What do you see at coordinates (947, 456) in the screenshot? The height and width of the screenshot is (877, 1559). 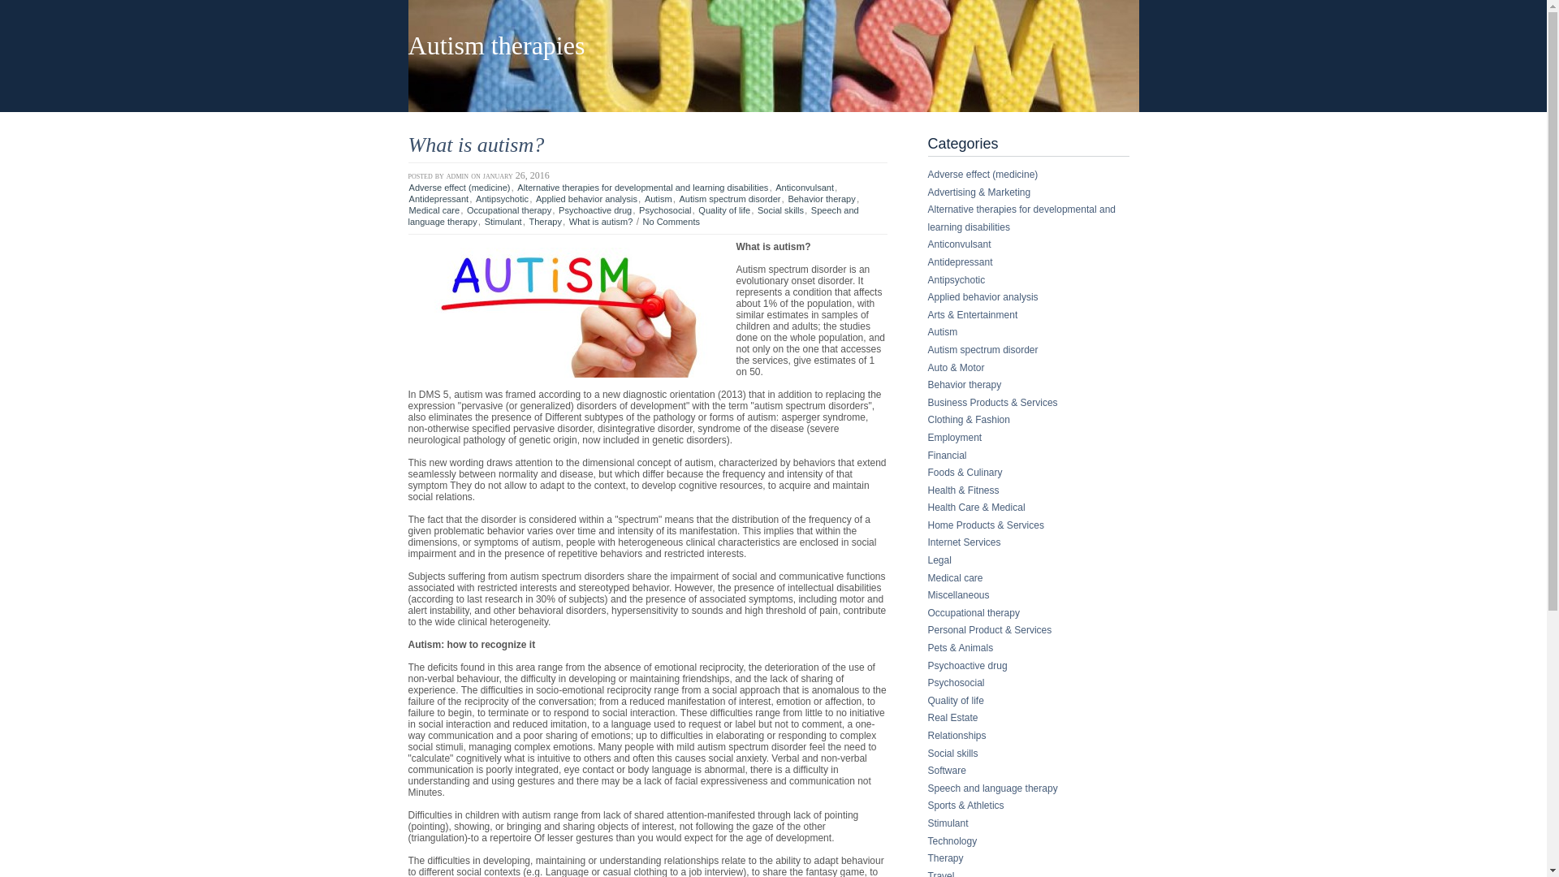 I see `Financial` at bounding box center [947, 456].